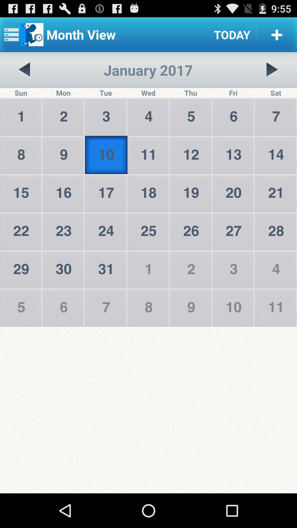 The height and width of the screenshot is (528, 297). What do you see at coordinates (277, 35) in the screenshot?
I see `choose the item to the right of today` at bounding box center [277, 35].